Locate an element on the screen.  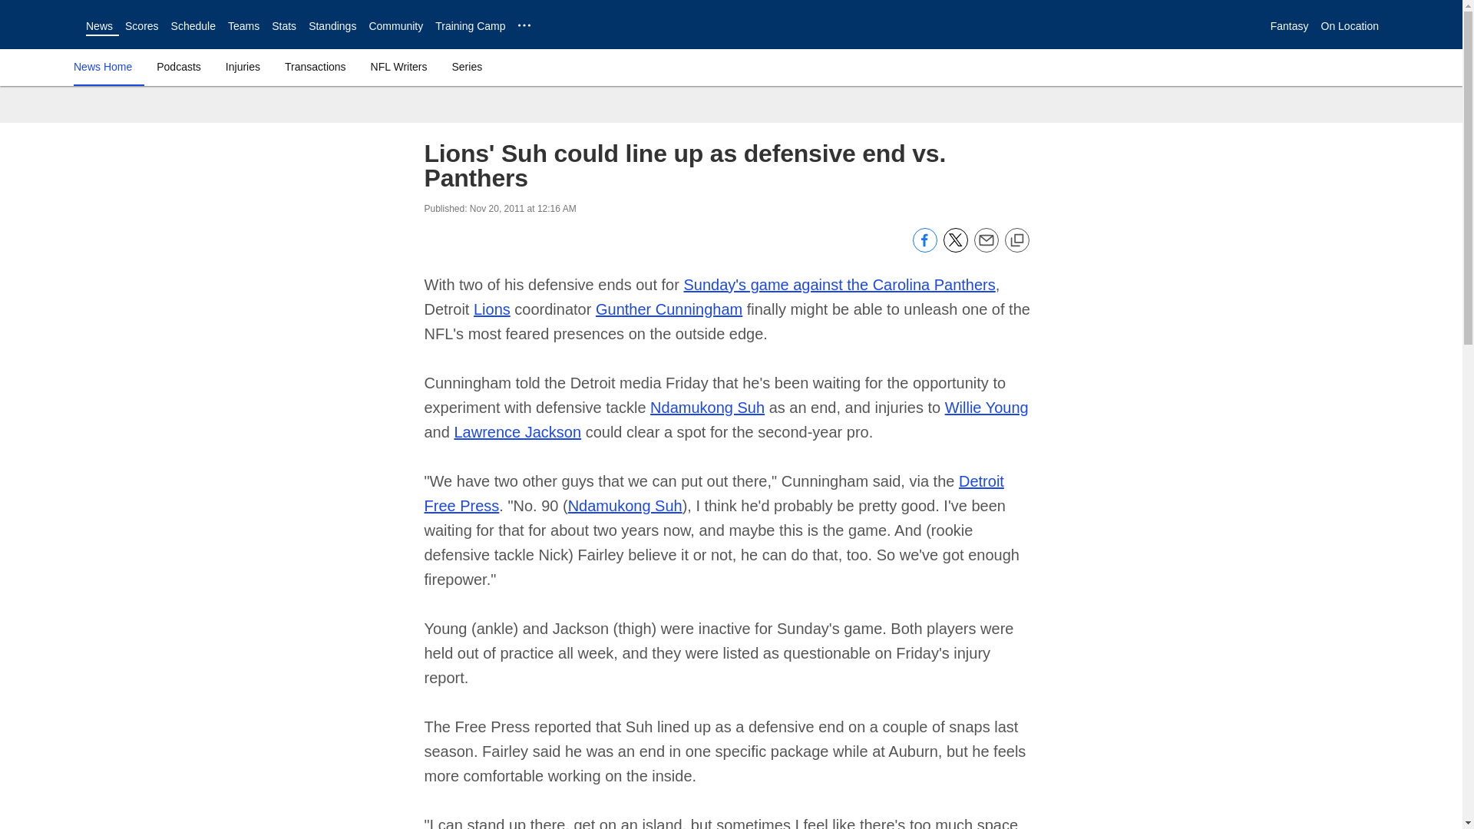
Schedule is located at coordinates (193, 26).